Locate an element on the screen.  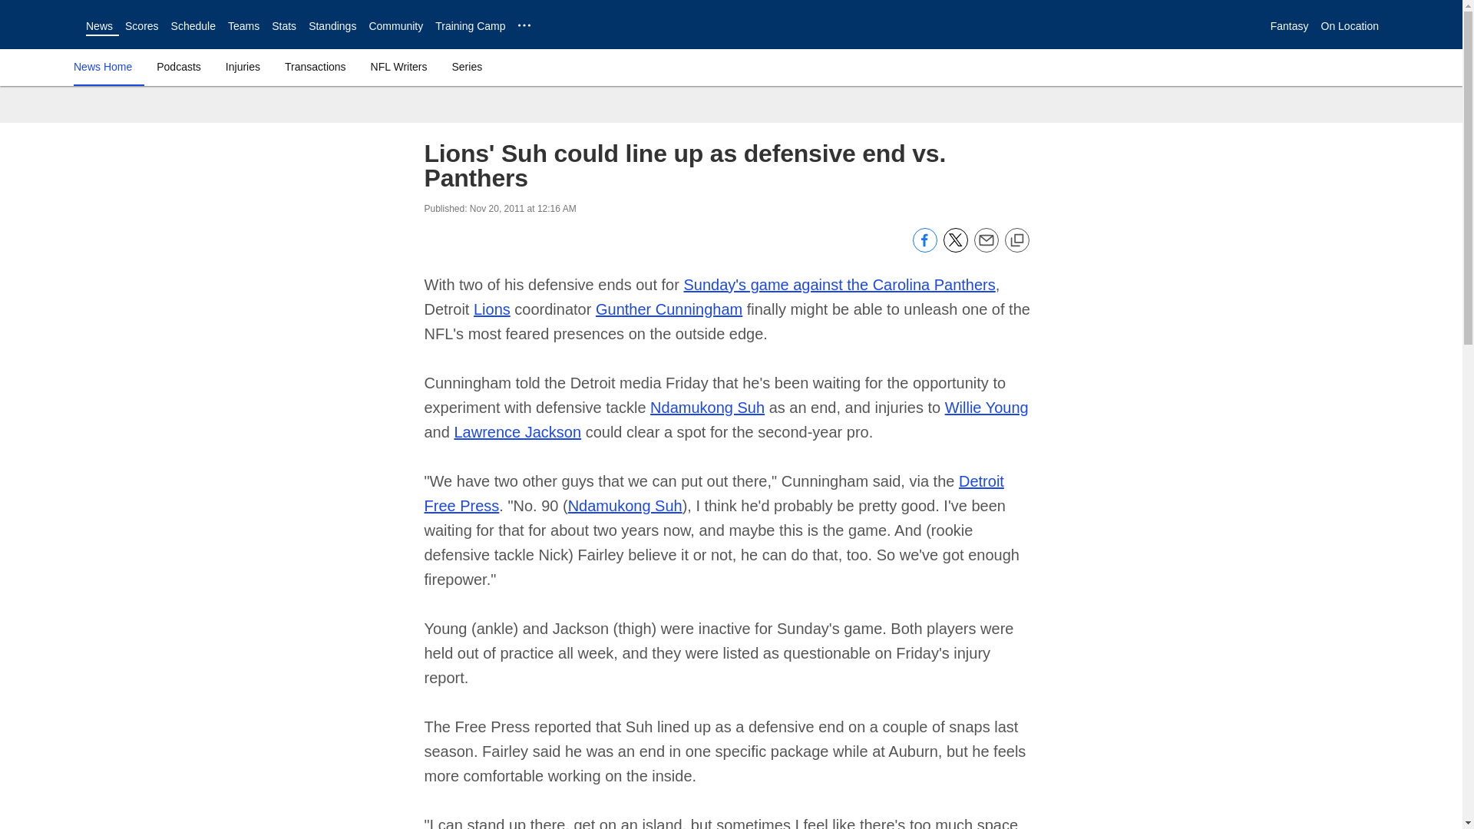
Schedule is located at coordinates (193, 26).